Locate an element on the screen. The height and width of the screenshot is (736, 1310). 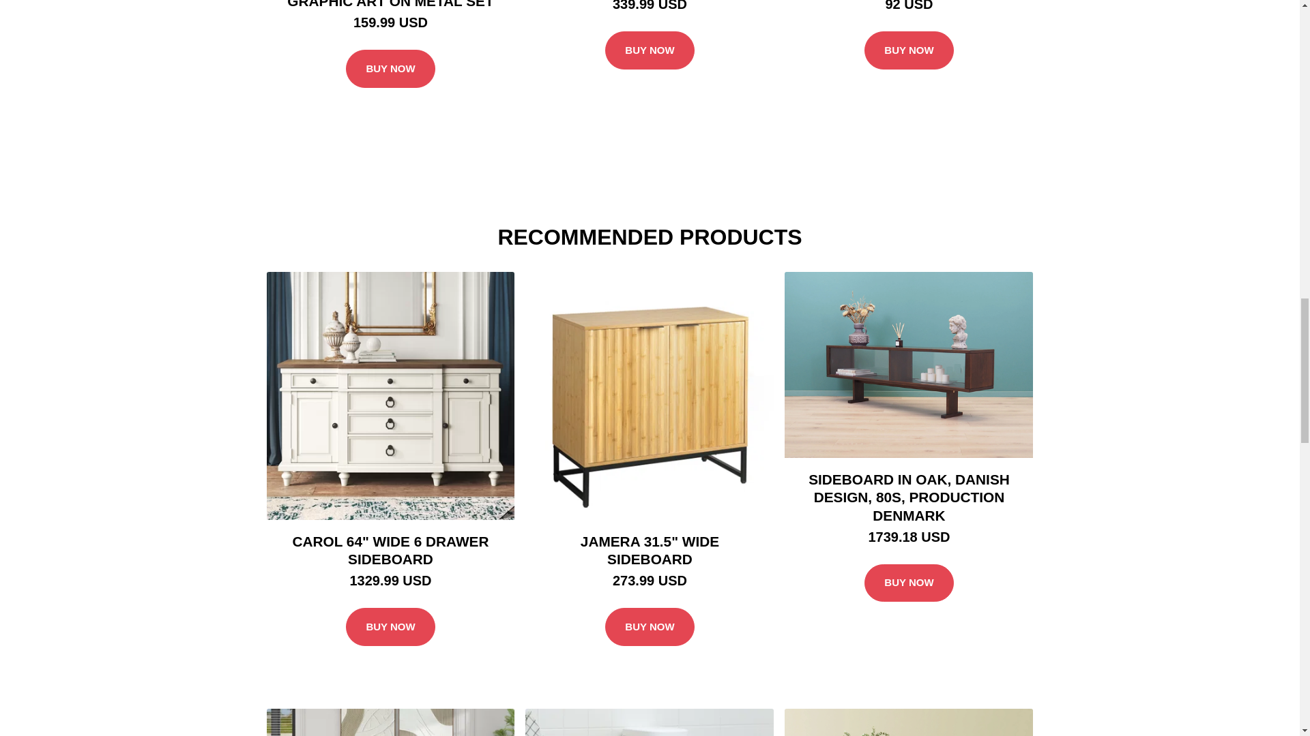
BUY NOW is located at coordinates (909, 583).